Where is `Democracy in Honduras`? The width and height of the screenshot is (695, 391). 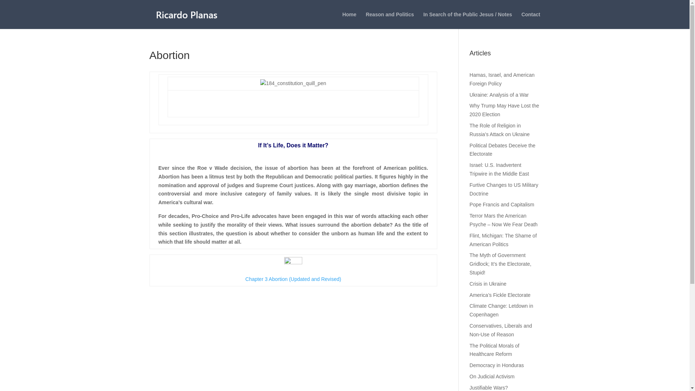 Democracy in Honduras is located at coordinates (497, 365).